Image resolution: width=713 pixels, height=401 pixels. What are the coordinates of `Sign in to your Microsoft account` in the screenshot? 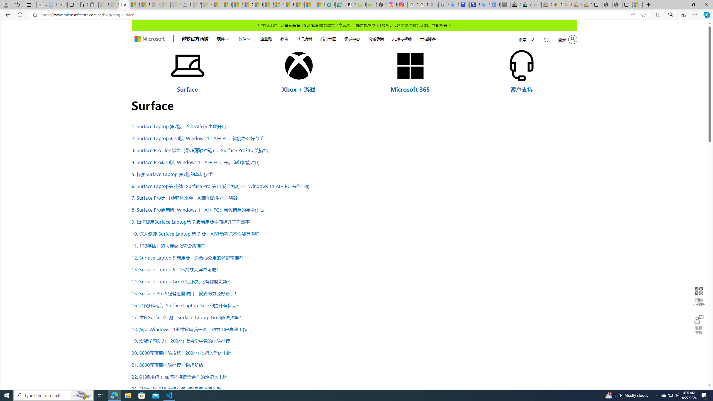 It's located at (637, 5).